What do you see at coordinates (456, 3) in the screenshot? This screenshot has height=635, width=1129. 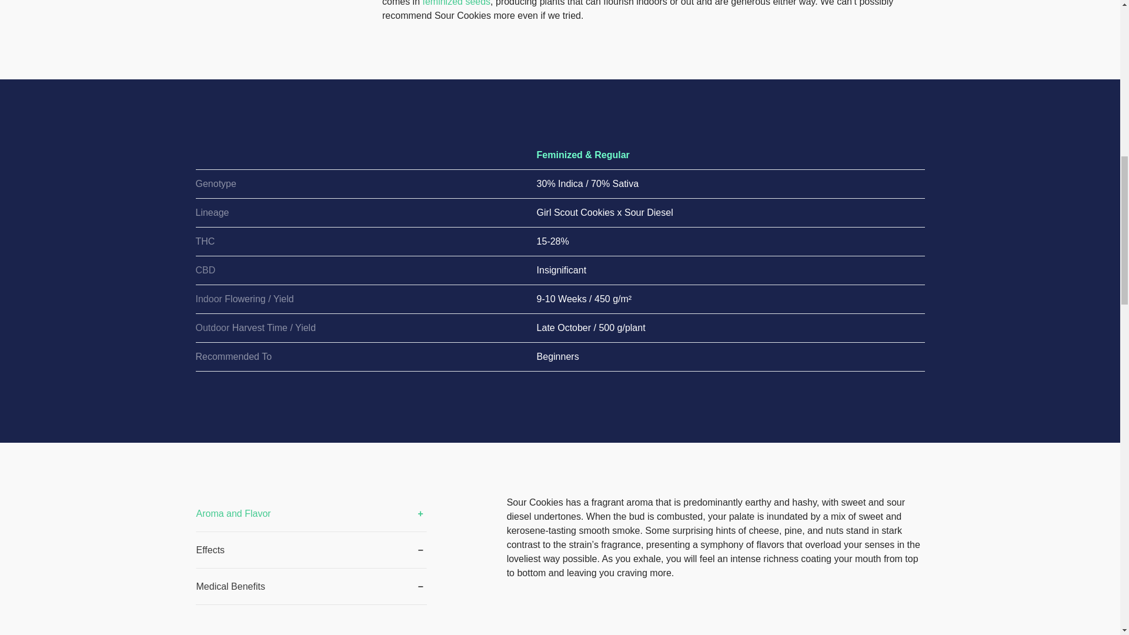 I see `feminized seeds` at bounding box center [456, 3].